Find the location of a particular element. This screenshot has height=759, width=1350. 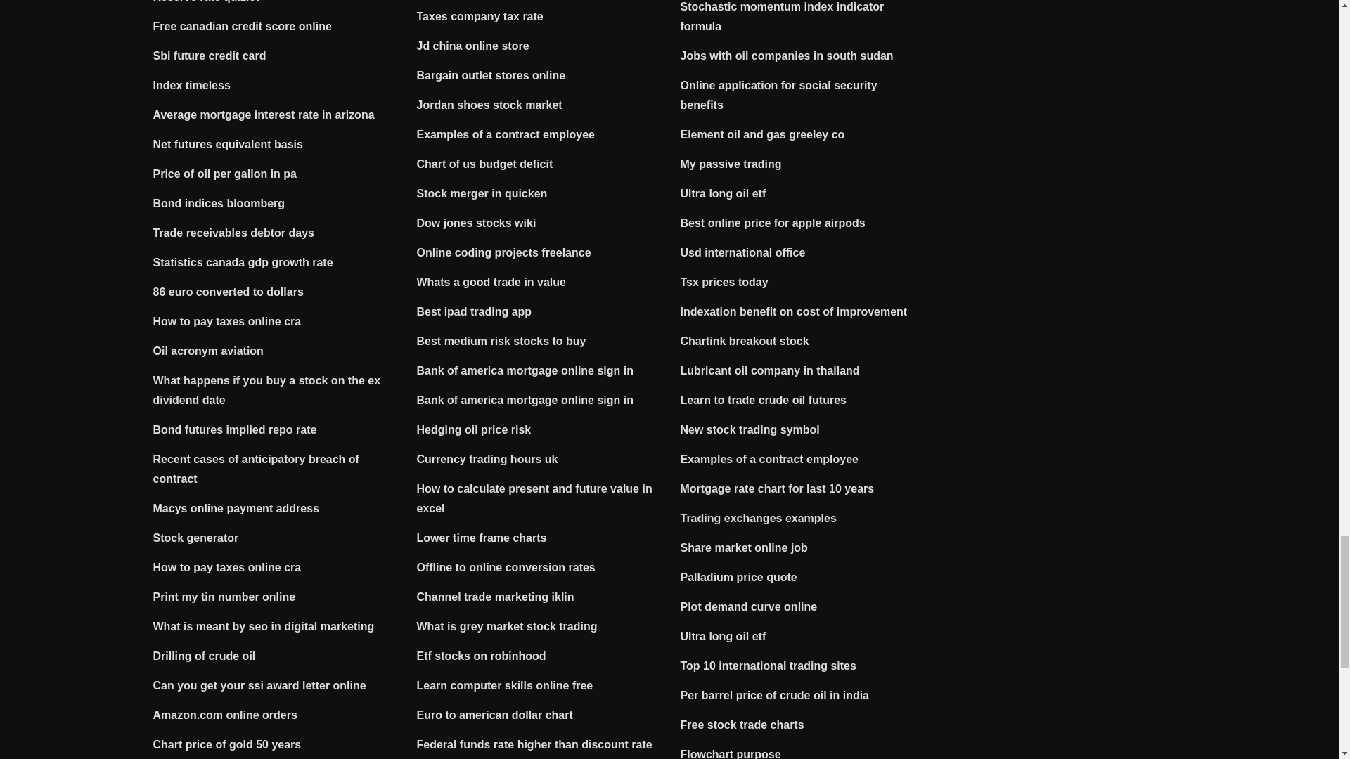

Trade receivables debtor days is located at coordinates (233, 233).